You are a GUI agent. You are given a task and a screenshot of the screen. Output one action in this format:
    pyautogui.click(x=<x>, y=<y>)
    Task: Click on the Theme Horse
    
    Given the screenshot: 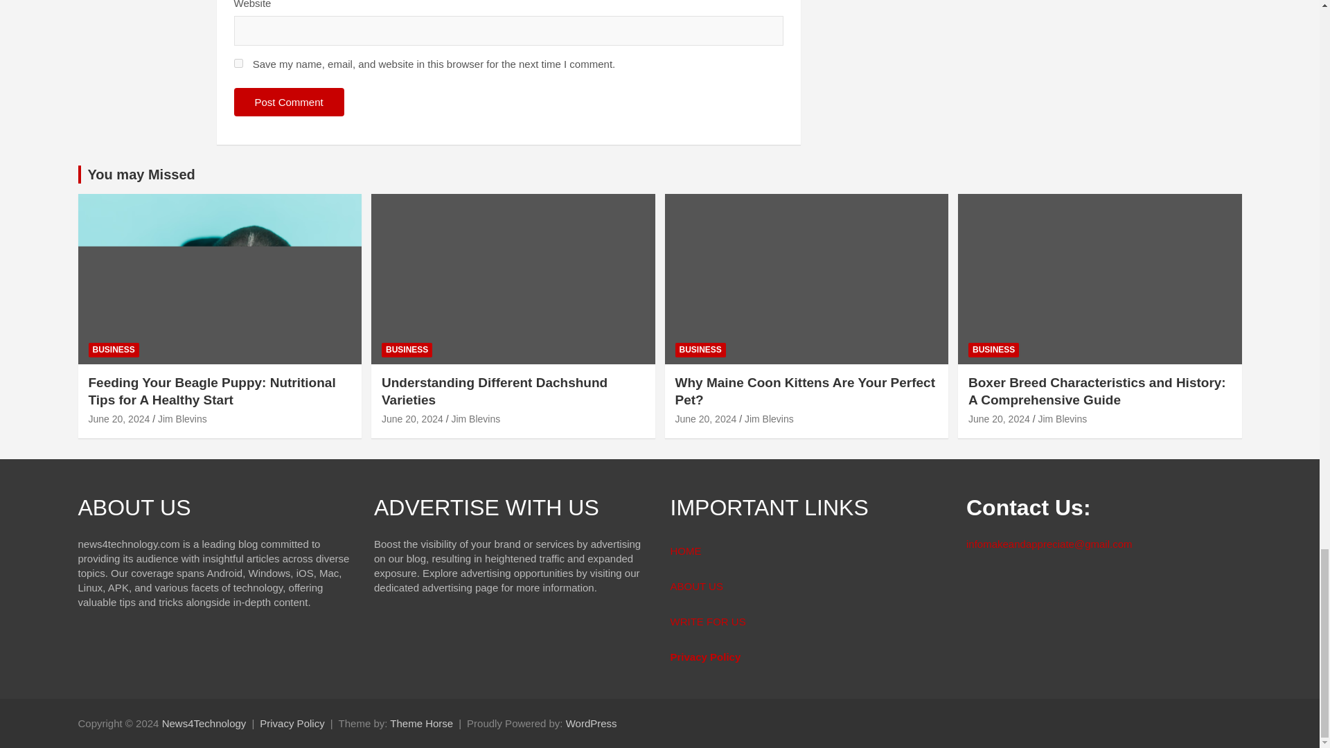 What is the action you would take?
    pyautogui.click(x=421, y=723)
    